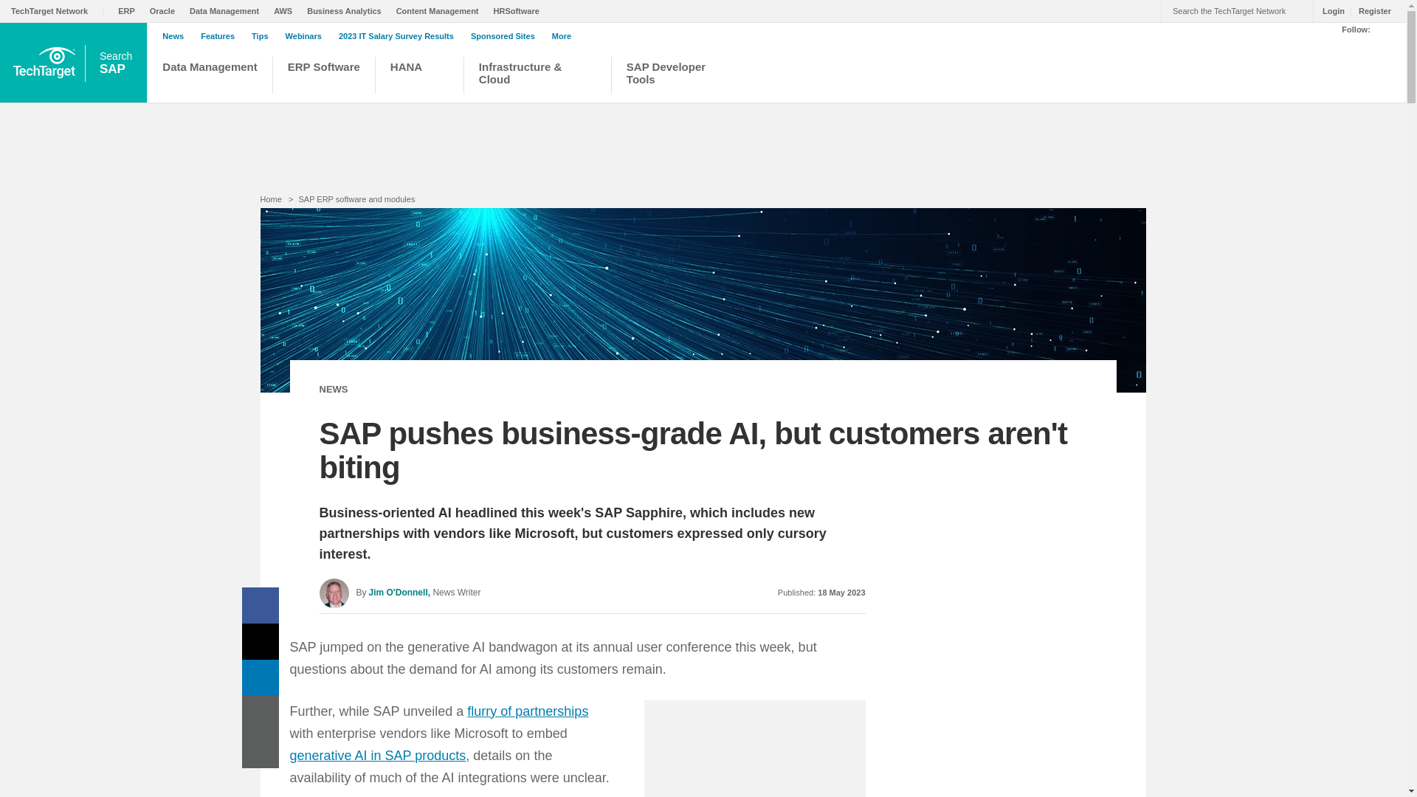 The height and width of the screenshot is (797, 1417). I want to click on Register, so click(1371, 10).